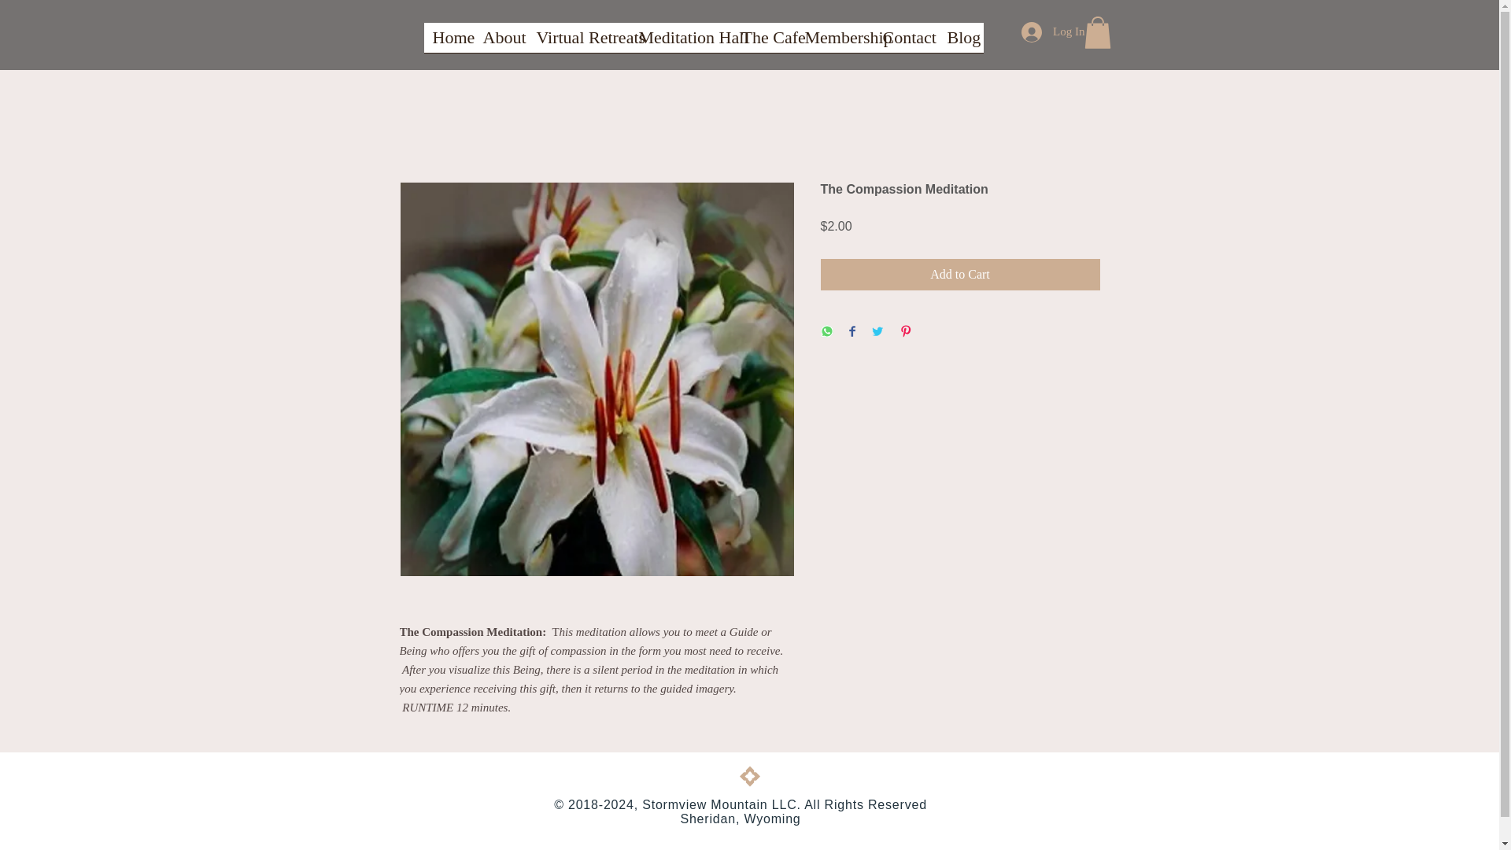  What do you see at coordinates (578, 42) in the screenshot?
I see `Virtual Retreats` at bounding box center [578, 42].